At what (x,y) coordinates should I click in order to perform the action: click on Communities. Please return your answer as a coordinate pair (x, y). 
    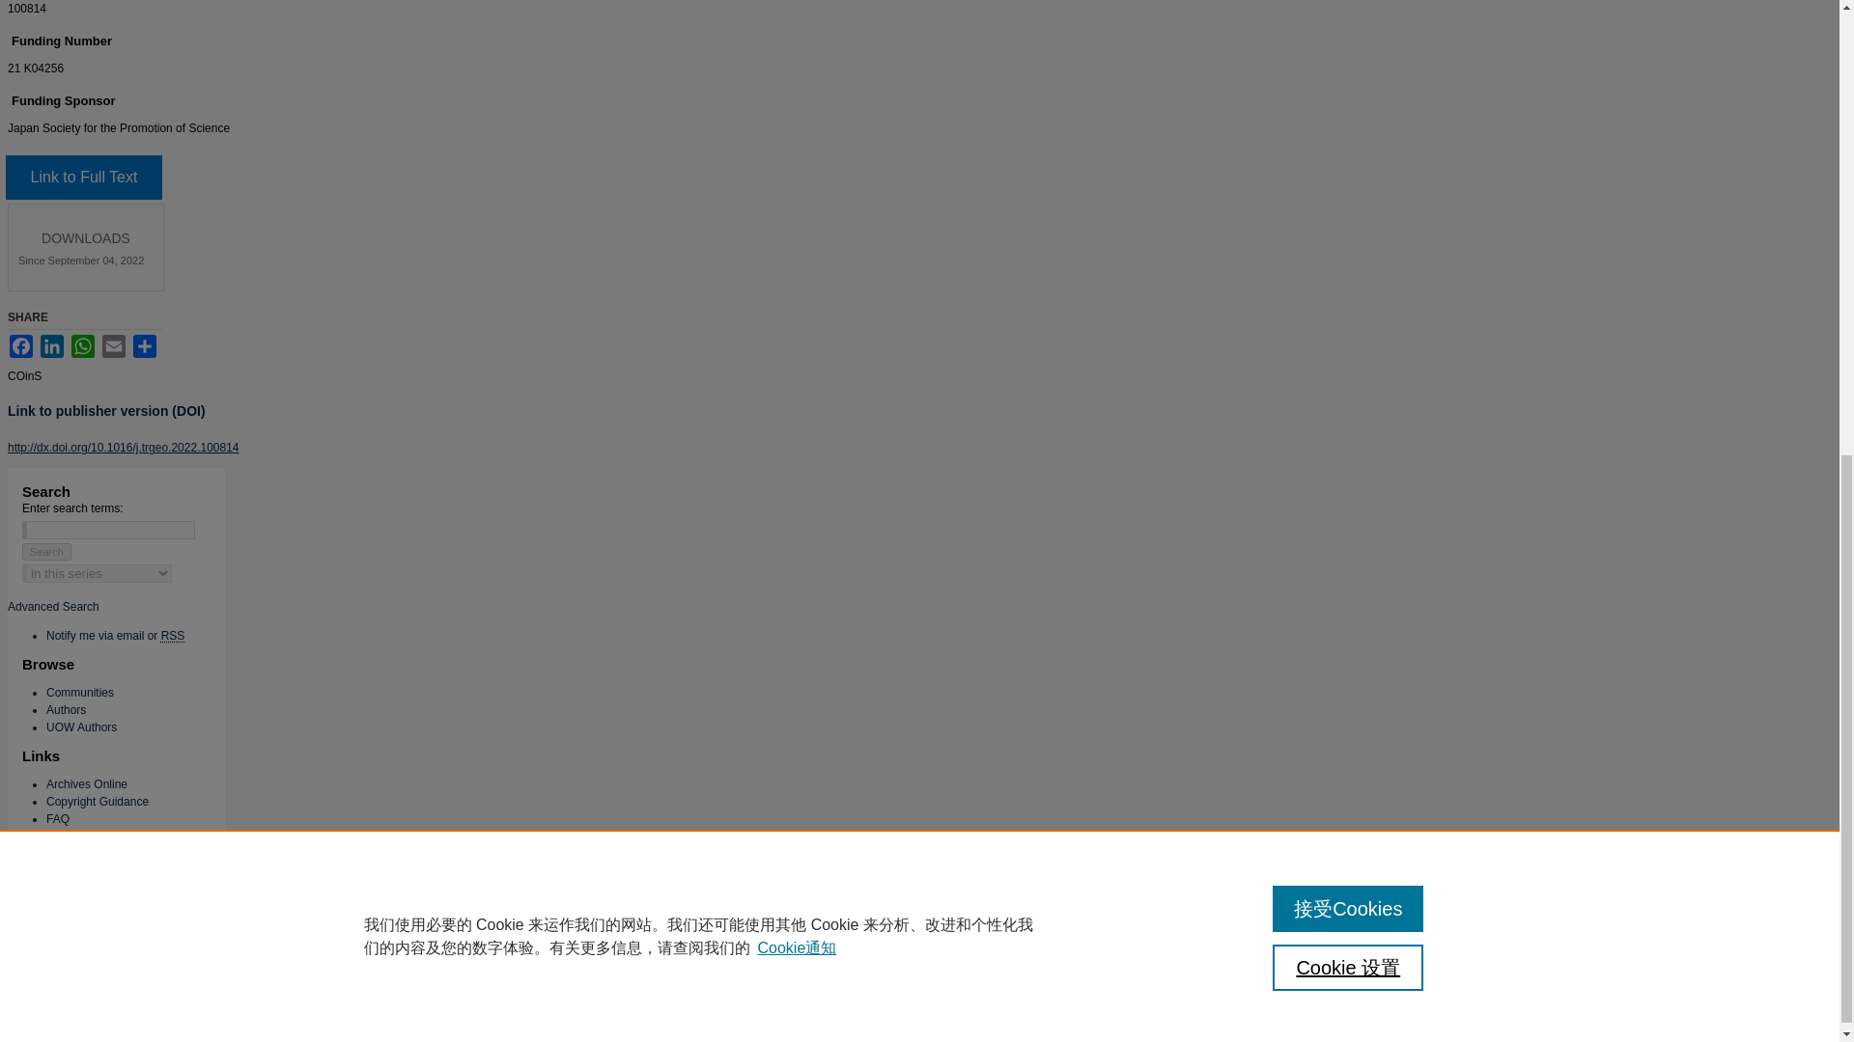
    Looking at the image, I should click on (79, 692).